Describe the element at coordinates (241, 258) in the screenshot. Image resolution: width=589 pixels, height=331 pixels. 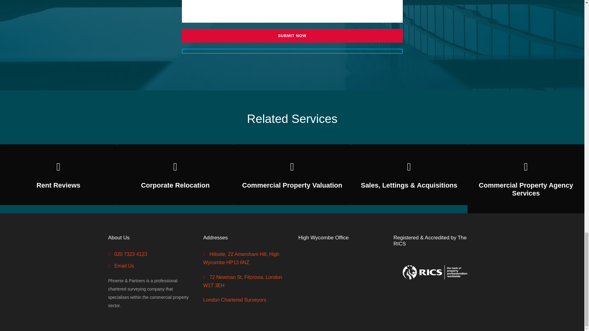
I see `Hillside, 22 Amersham Hill, High Wycombe HP13 6NZ` at that location.